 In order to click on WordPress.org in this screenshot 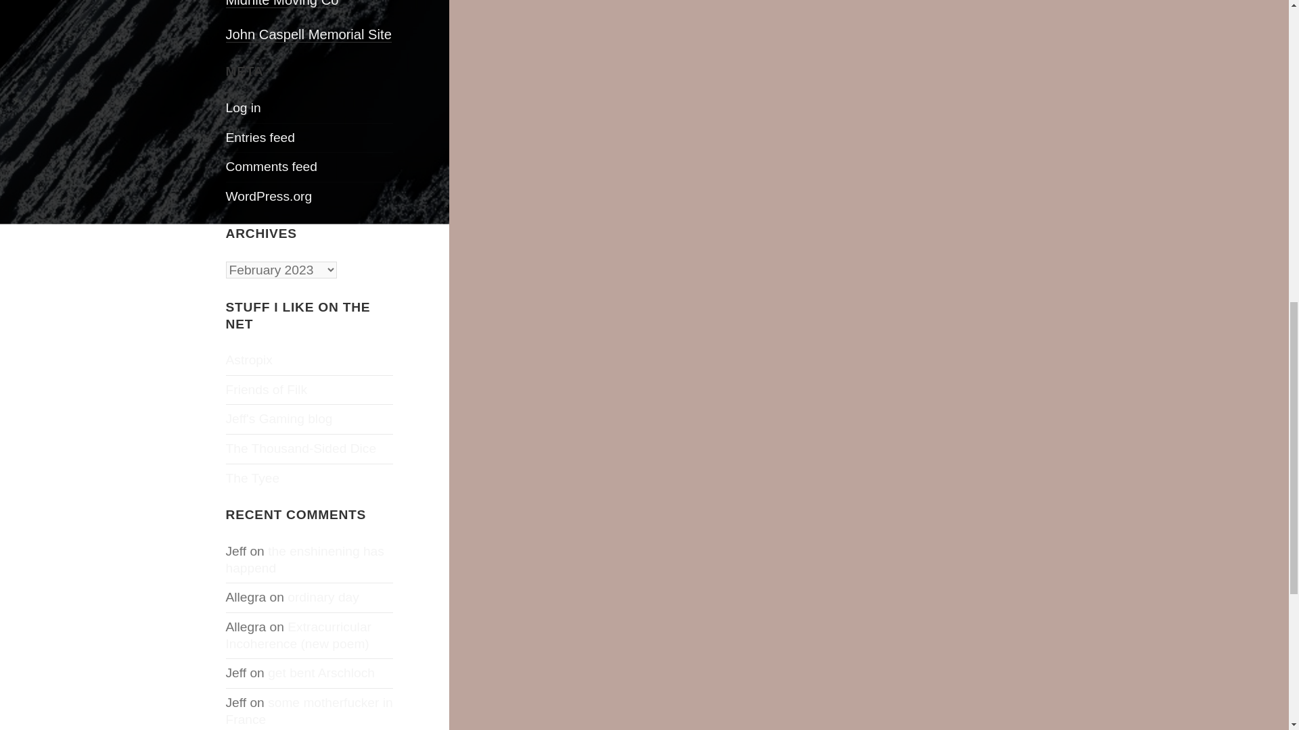, I will do `click(269, 196)`.